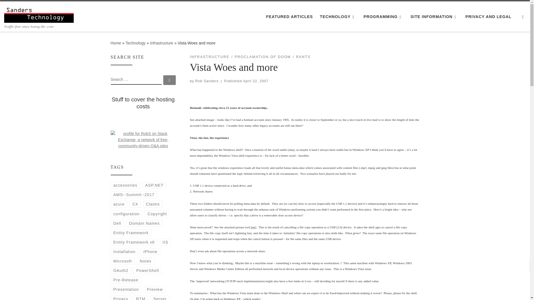 This screenshot has height=300, width=534. Describe the element at coordinates (161, 43) in the screenshot. I see `Infrastructure` at that location.